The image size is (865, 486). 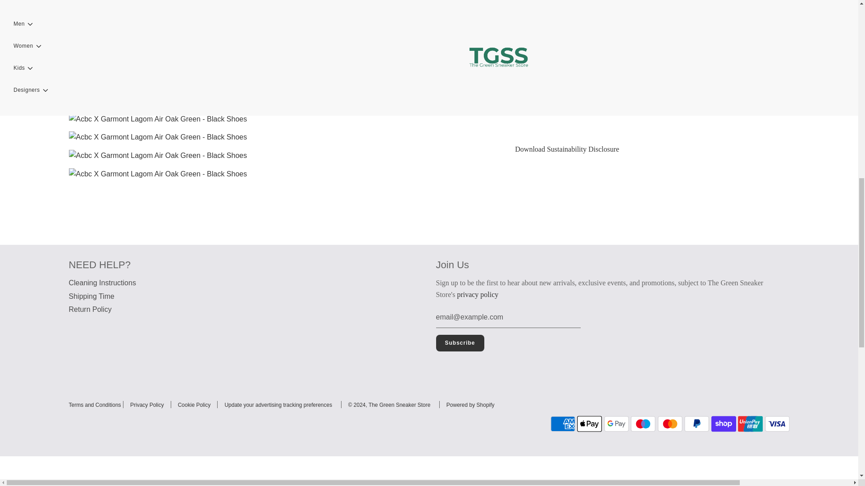 I want to click on PayPal, so click(x=697, y=424).